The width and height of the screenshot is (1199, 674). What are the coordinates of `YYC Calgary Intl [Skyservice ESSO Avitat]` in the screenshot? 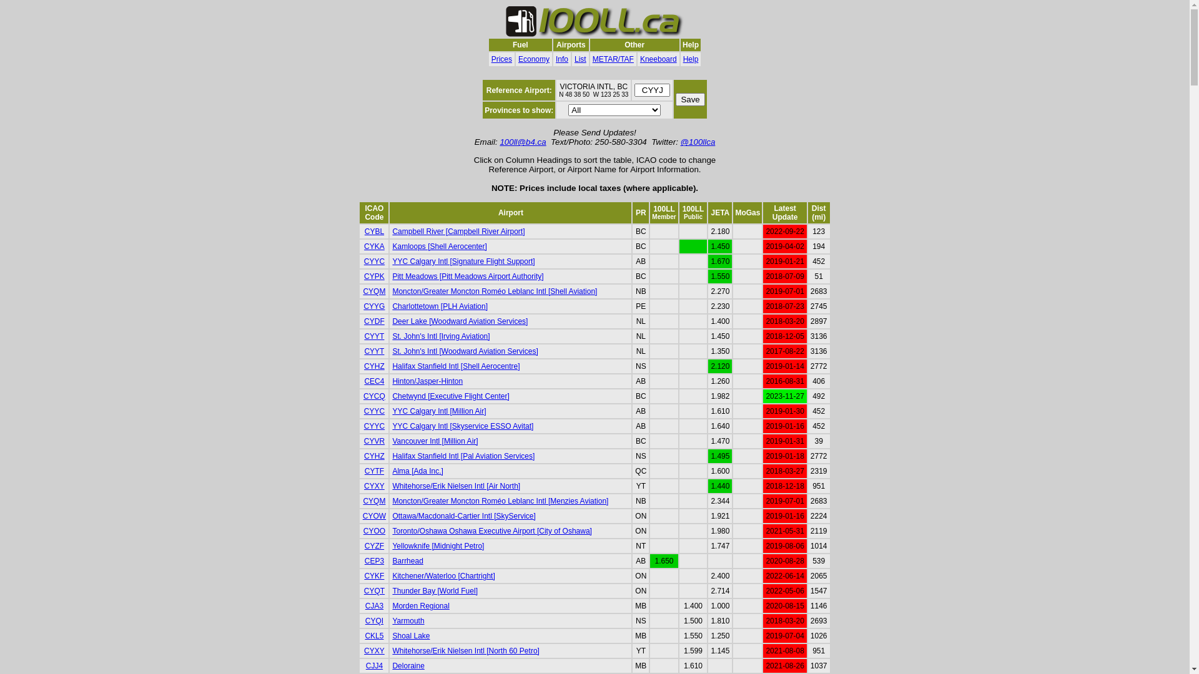 It's located at (463, 426).